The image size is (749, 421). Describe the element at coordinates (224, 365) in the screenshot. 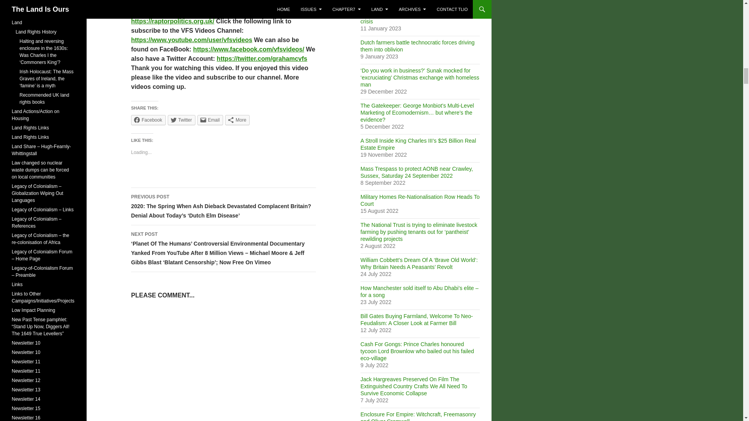

I see `Comment Form` at that location.